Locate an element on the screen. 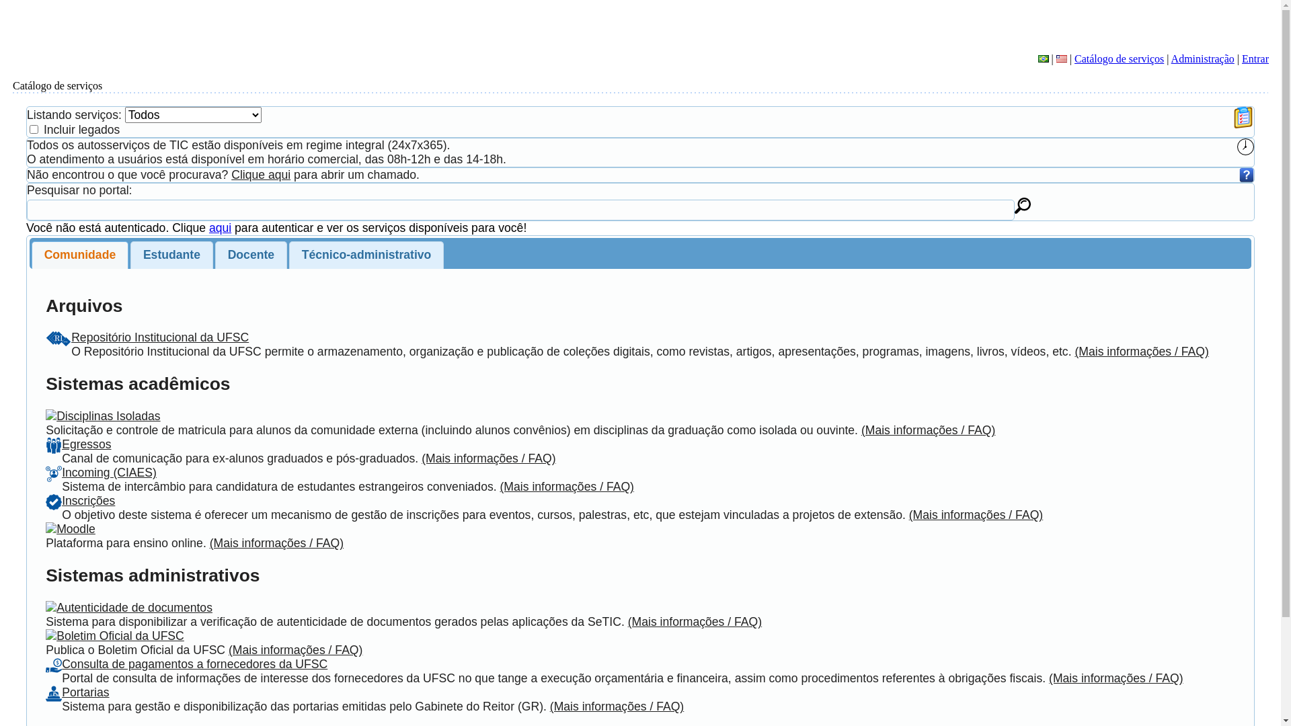  Portarias is located at coordinates (85, 692).